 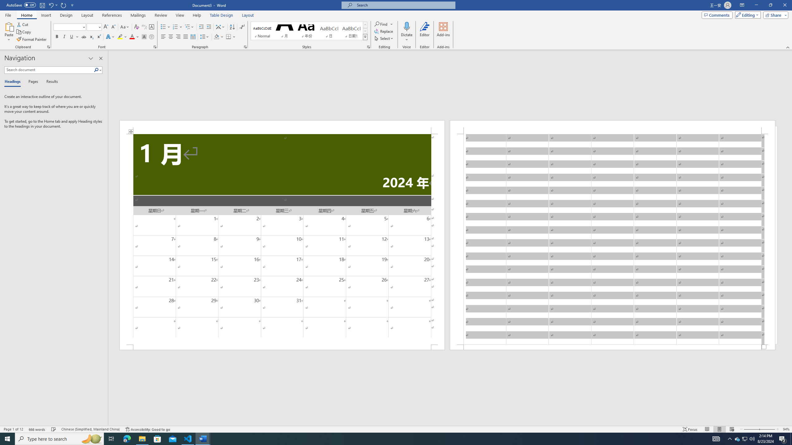 What do you see at coordinates (101, 58) in the screenshot?
I see `Close pane` at bounding box center [101, 58].